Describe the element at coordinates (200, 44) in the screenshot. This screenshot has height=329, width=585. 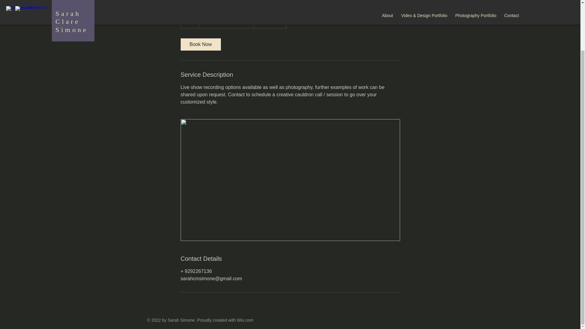
I see `Book Now` at that location.